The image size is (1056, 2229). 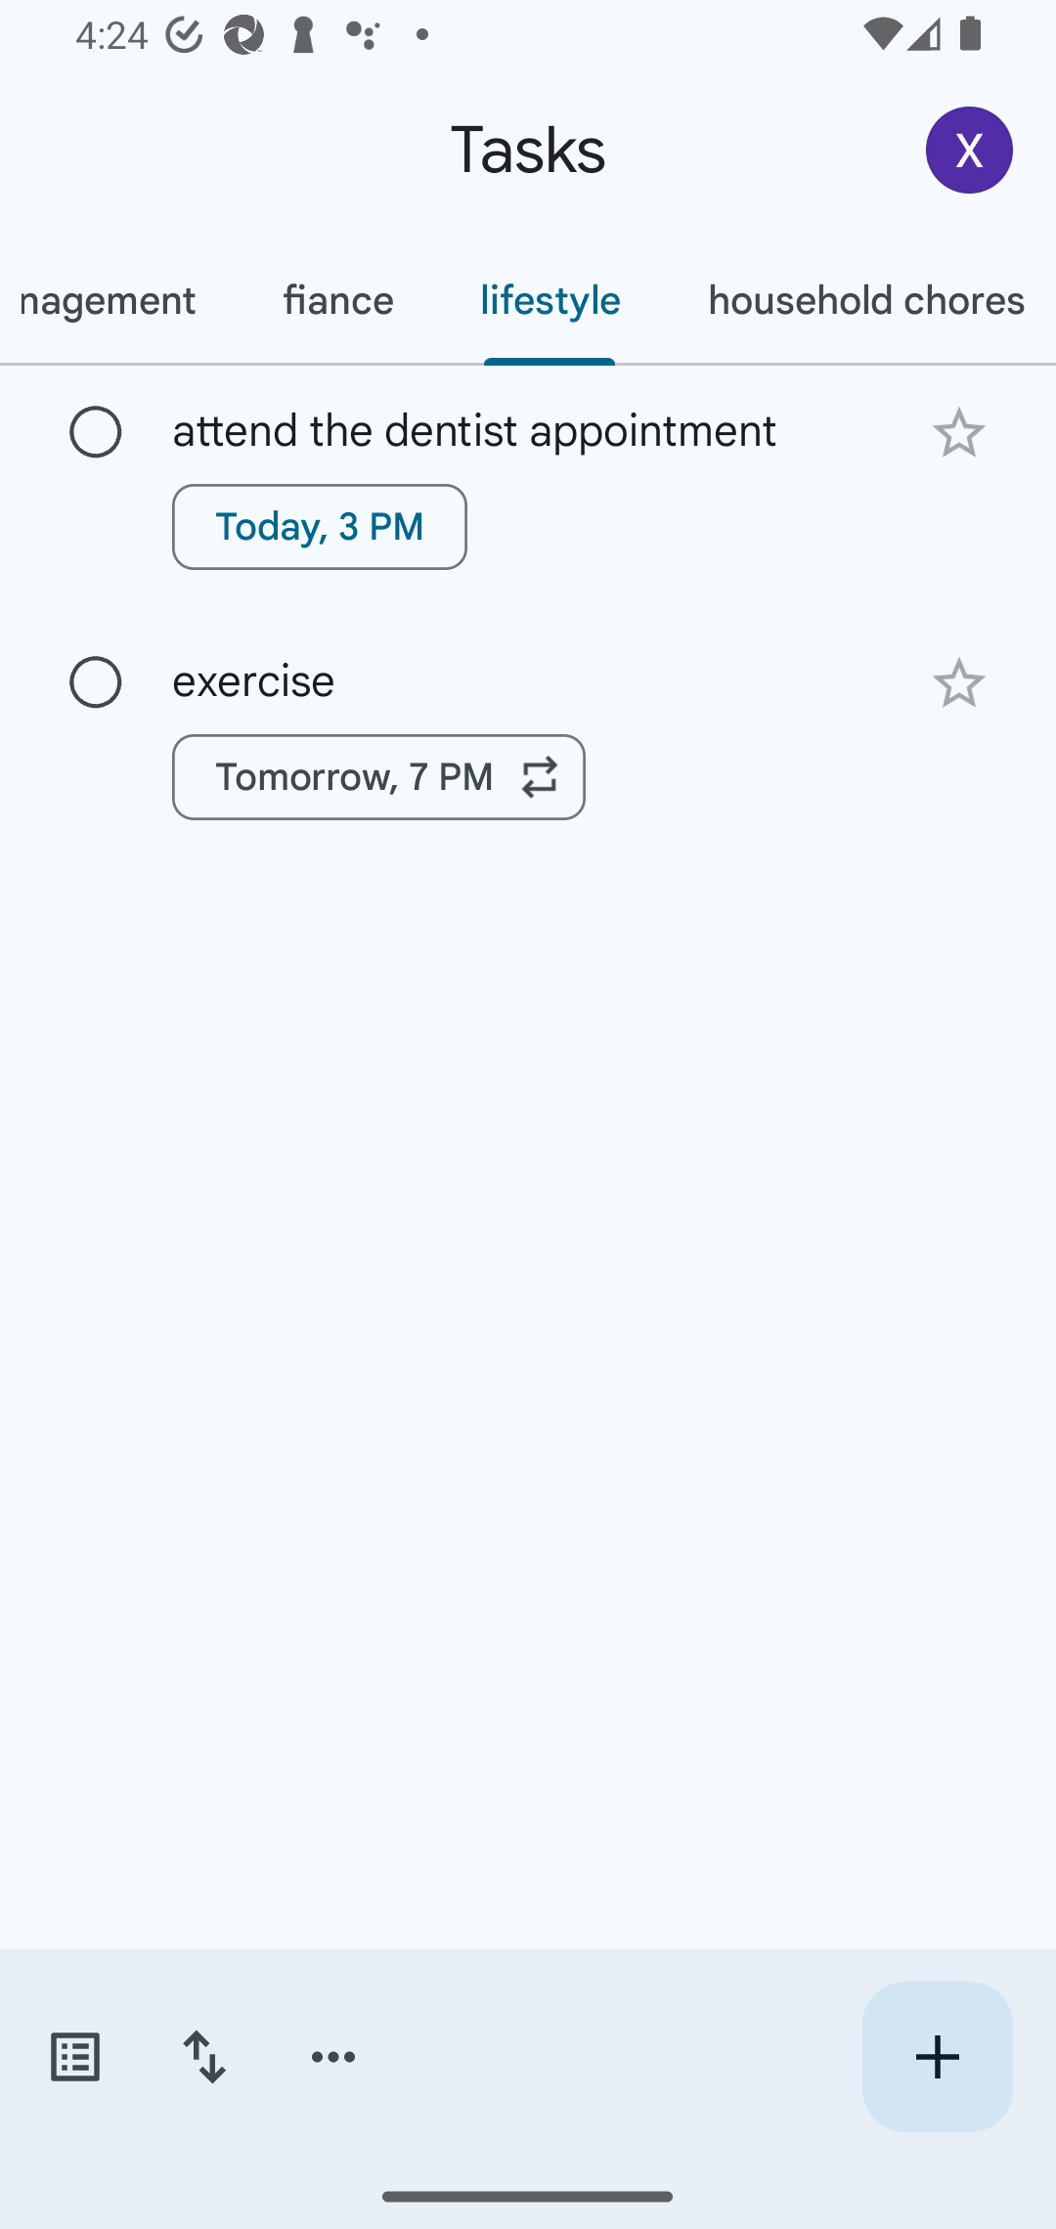 What do you see at coordinates (96, 682) in the screenshot?
I see `Mark as complete` at bounding box center [96, 682].